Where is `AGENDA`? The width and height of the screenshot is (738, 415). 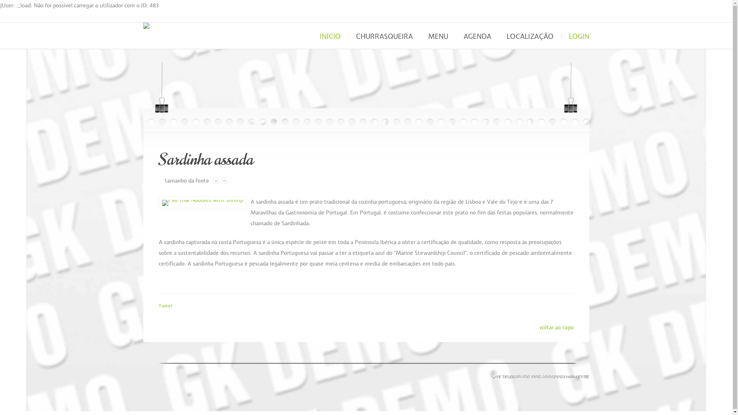 AGENDA is located at coordinates (477, 36).